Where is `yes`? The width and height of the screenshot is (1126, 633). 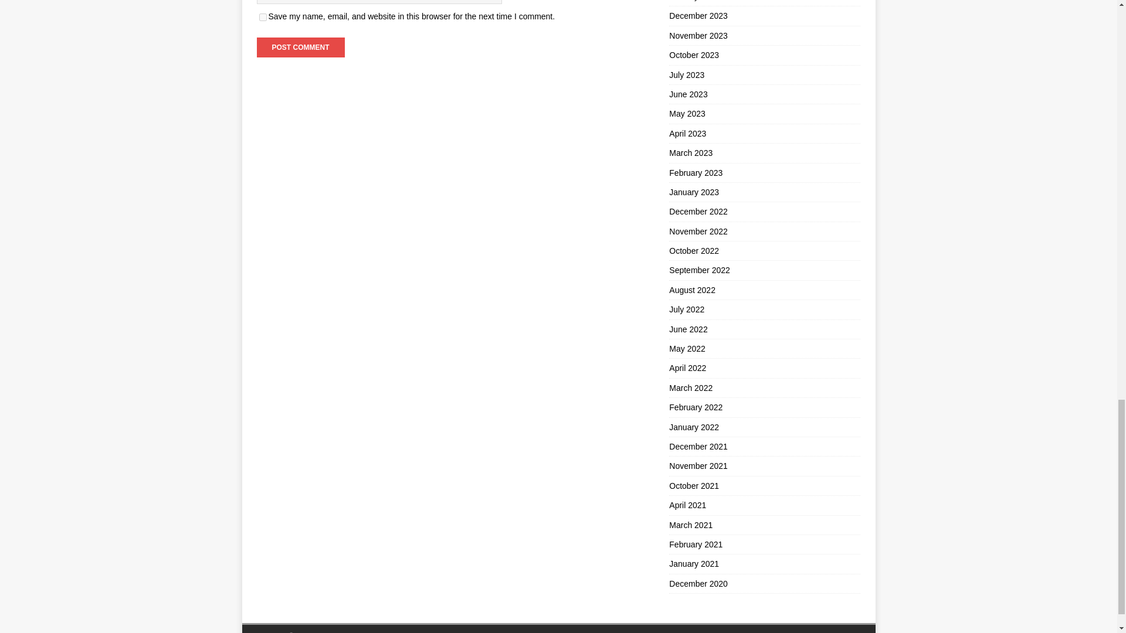
yes is located at coordinates (263, 16).